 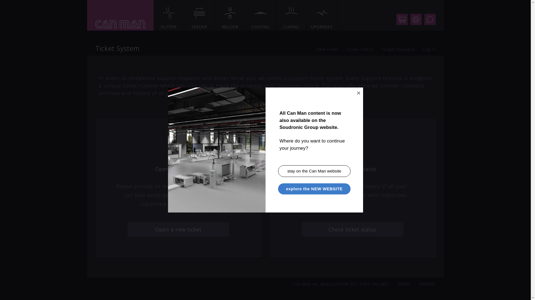 I want to click on Support, so click(x=416, y=19).